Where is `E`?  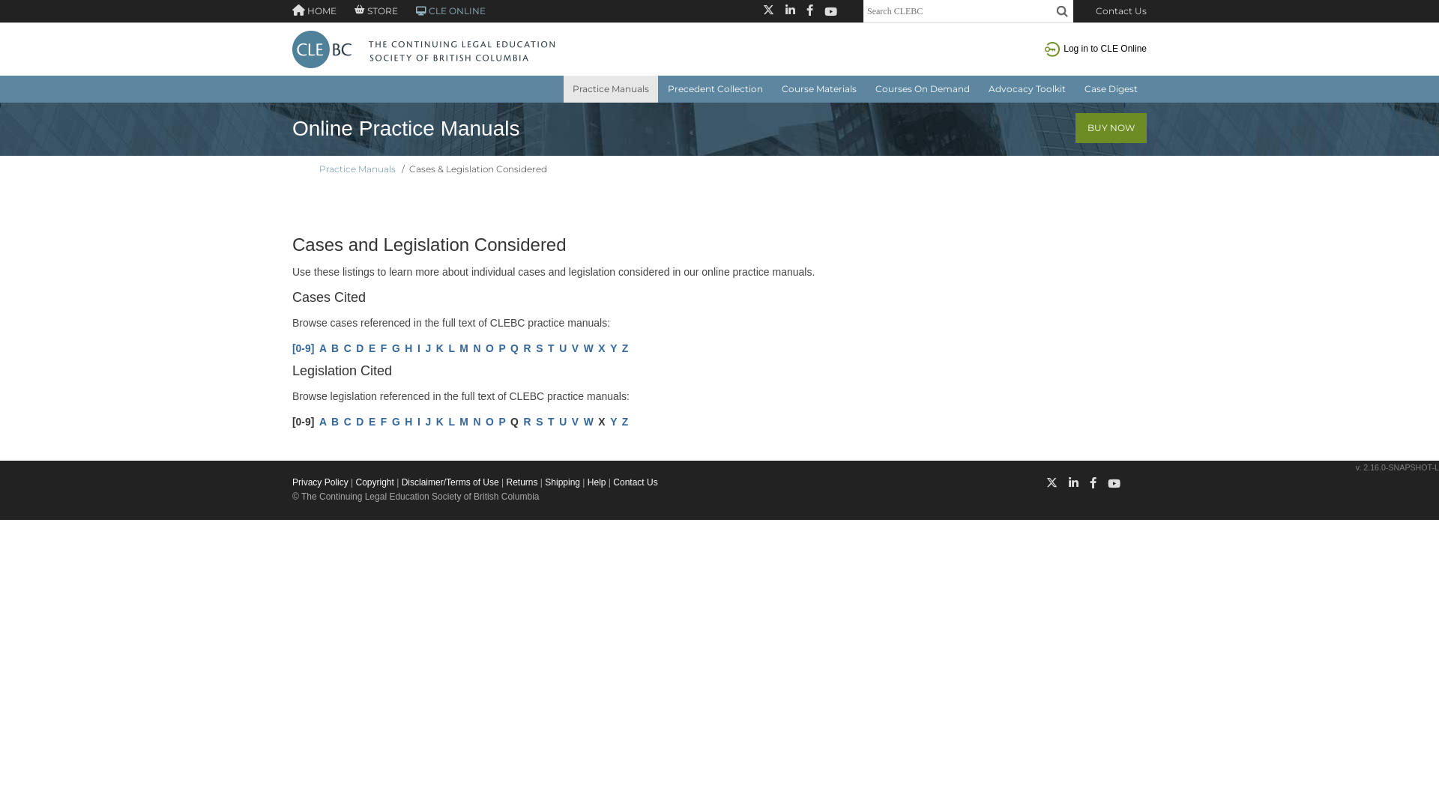 E is located at coordinates (372, 348).